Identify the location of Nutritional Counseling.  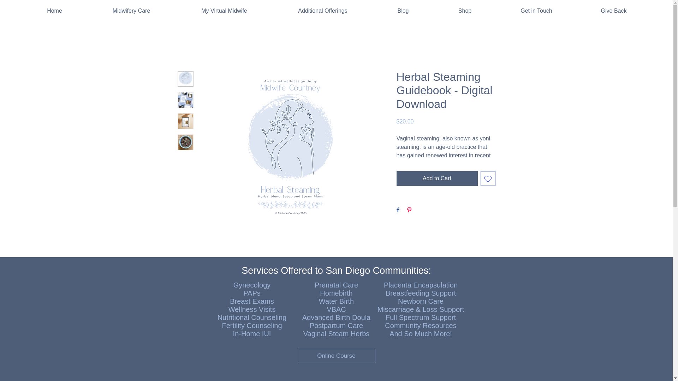
(252, 317).